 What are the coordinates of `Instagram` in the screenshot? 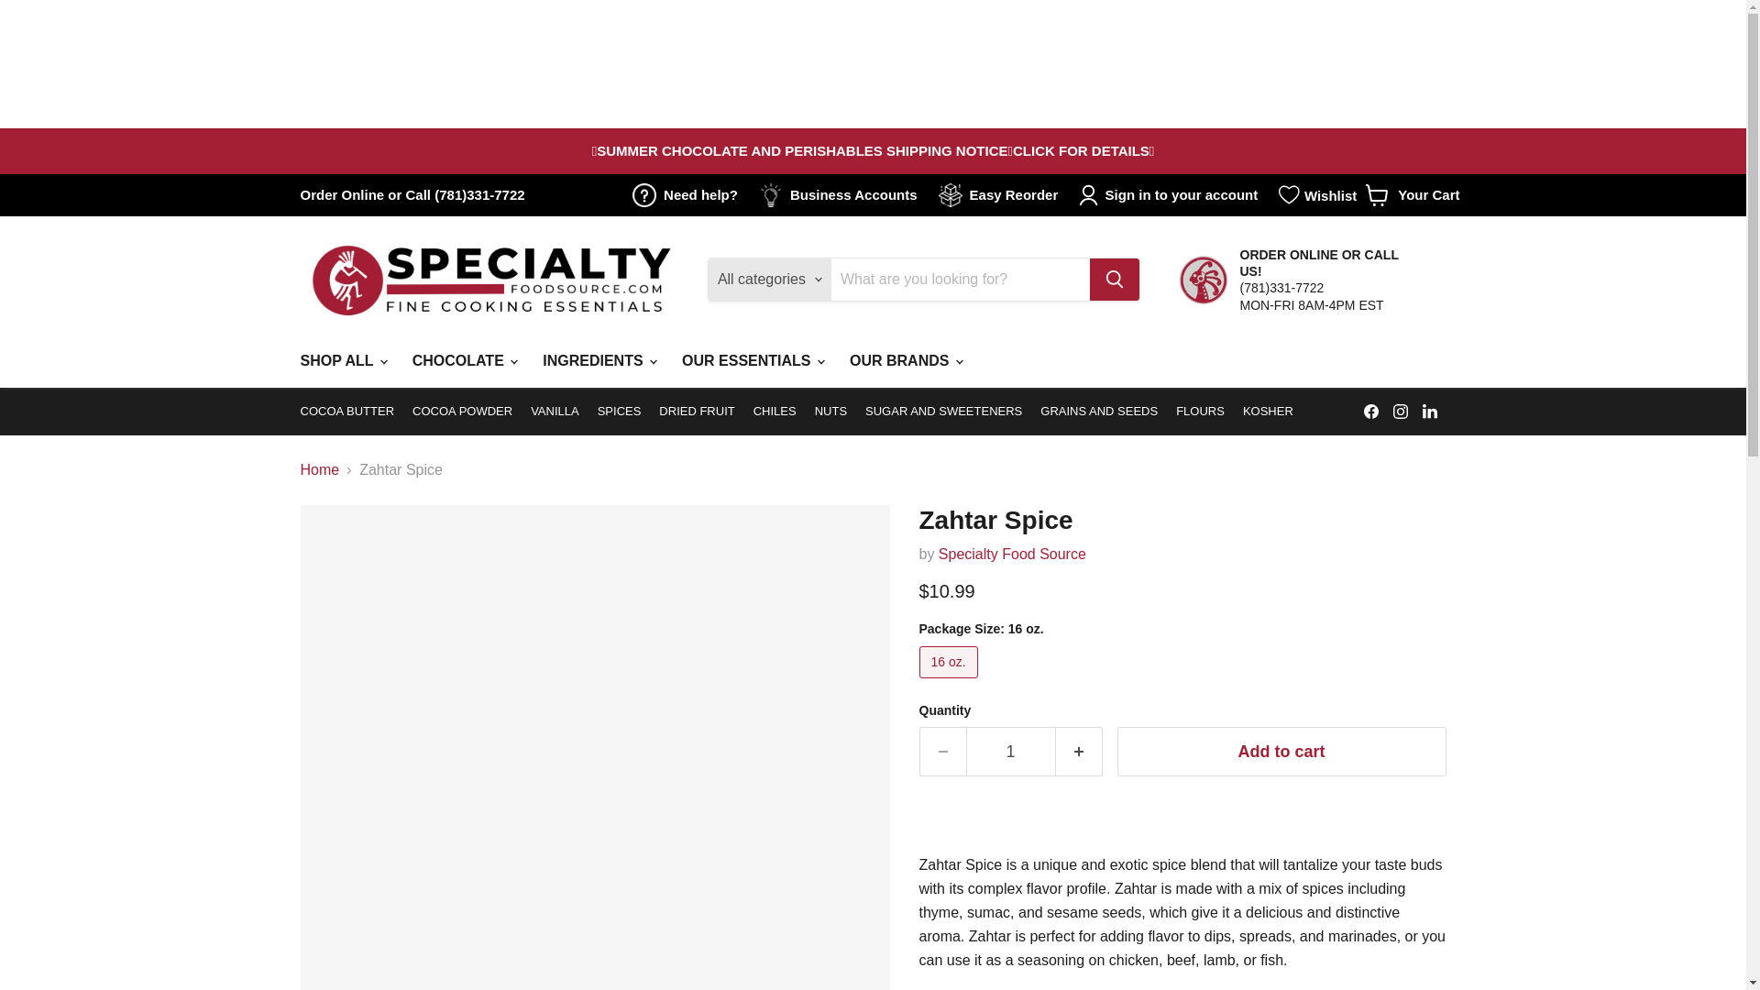 It's located at (1401, 412).